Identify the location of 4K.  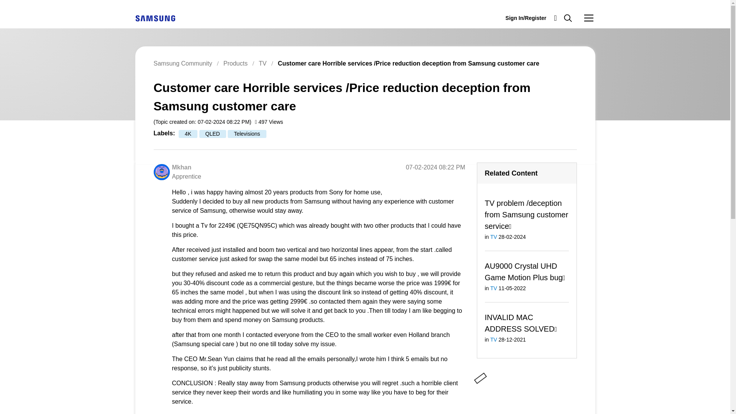
(188, 134).